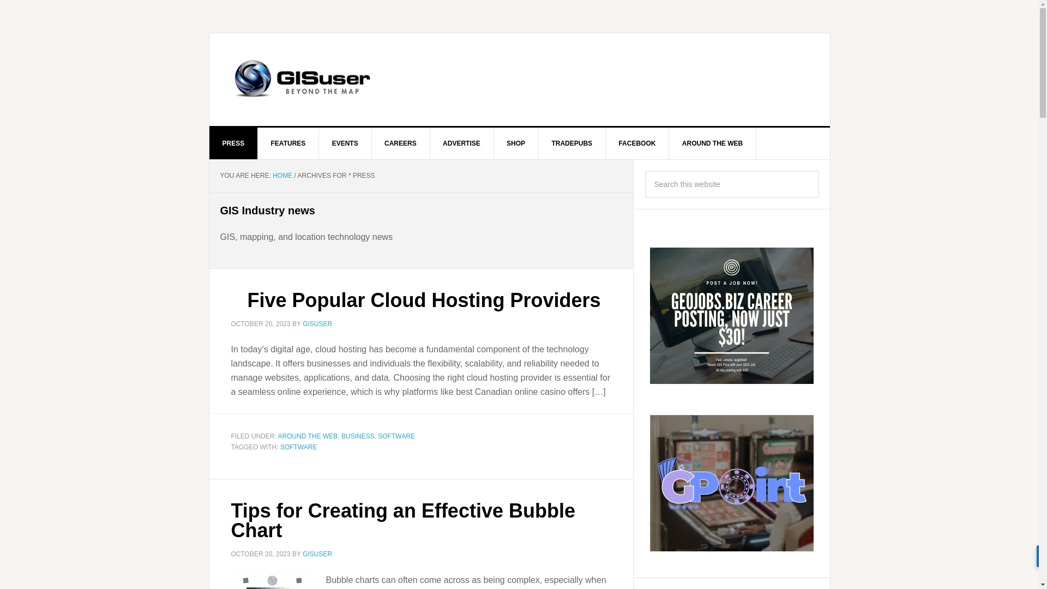  Describe the element at coordinates (317, 554) in the screenshot. I see `GISUSER` at that location.